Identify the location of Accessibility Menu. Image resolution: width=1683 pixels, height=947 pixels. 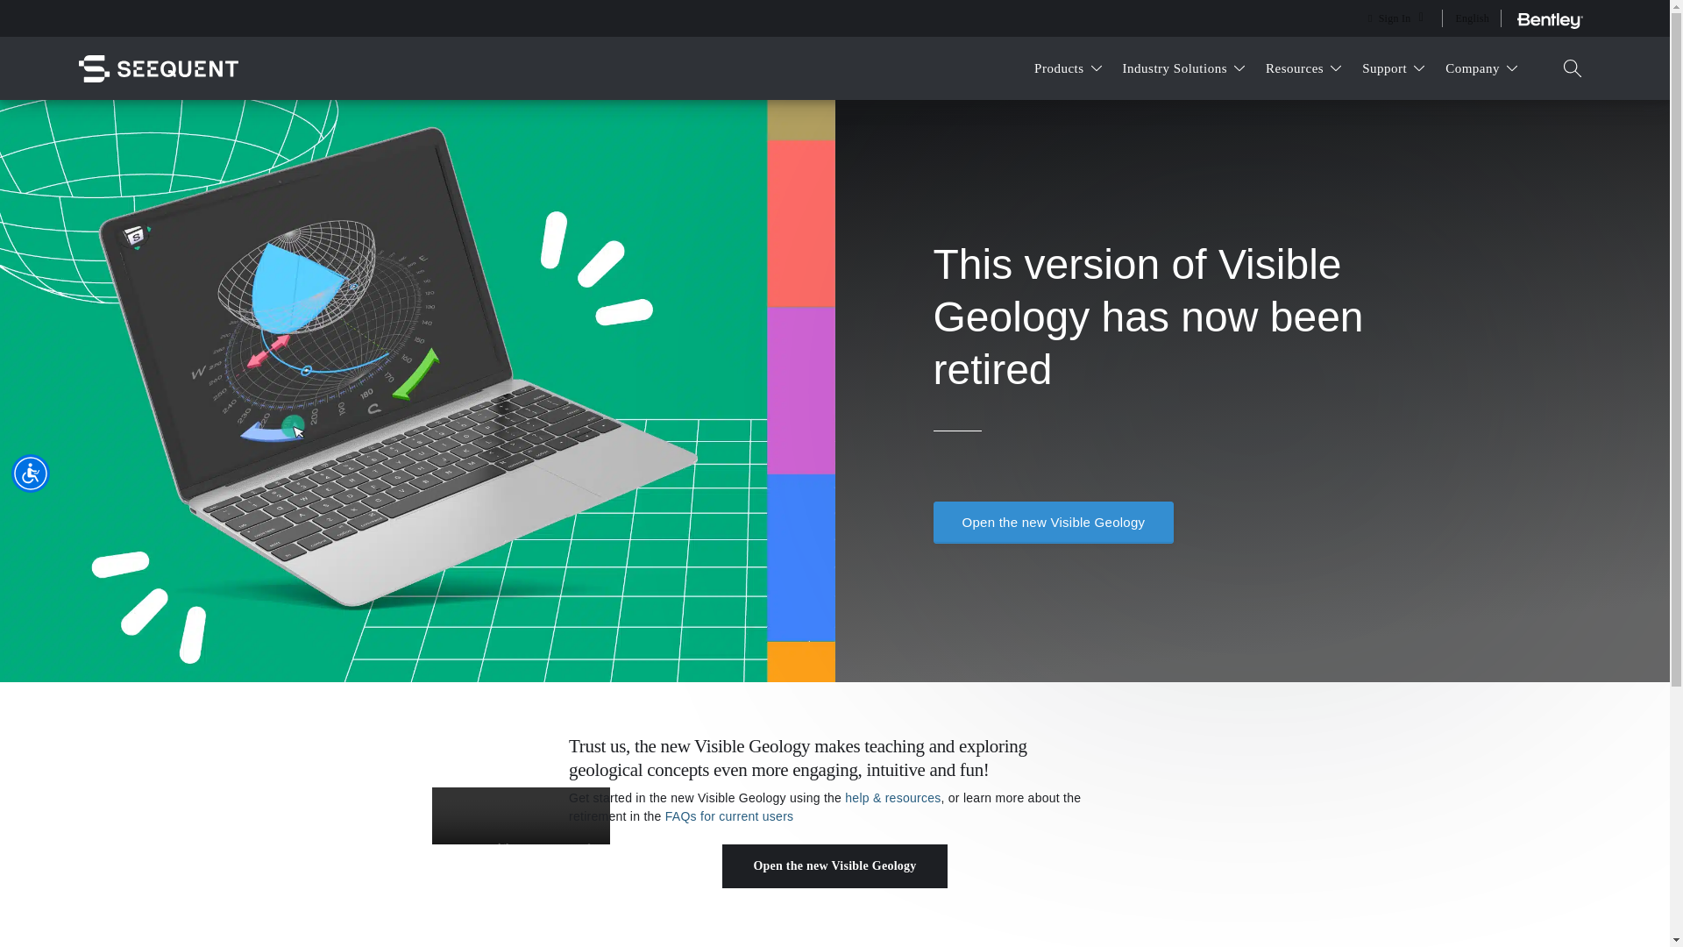
(31, 473).